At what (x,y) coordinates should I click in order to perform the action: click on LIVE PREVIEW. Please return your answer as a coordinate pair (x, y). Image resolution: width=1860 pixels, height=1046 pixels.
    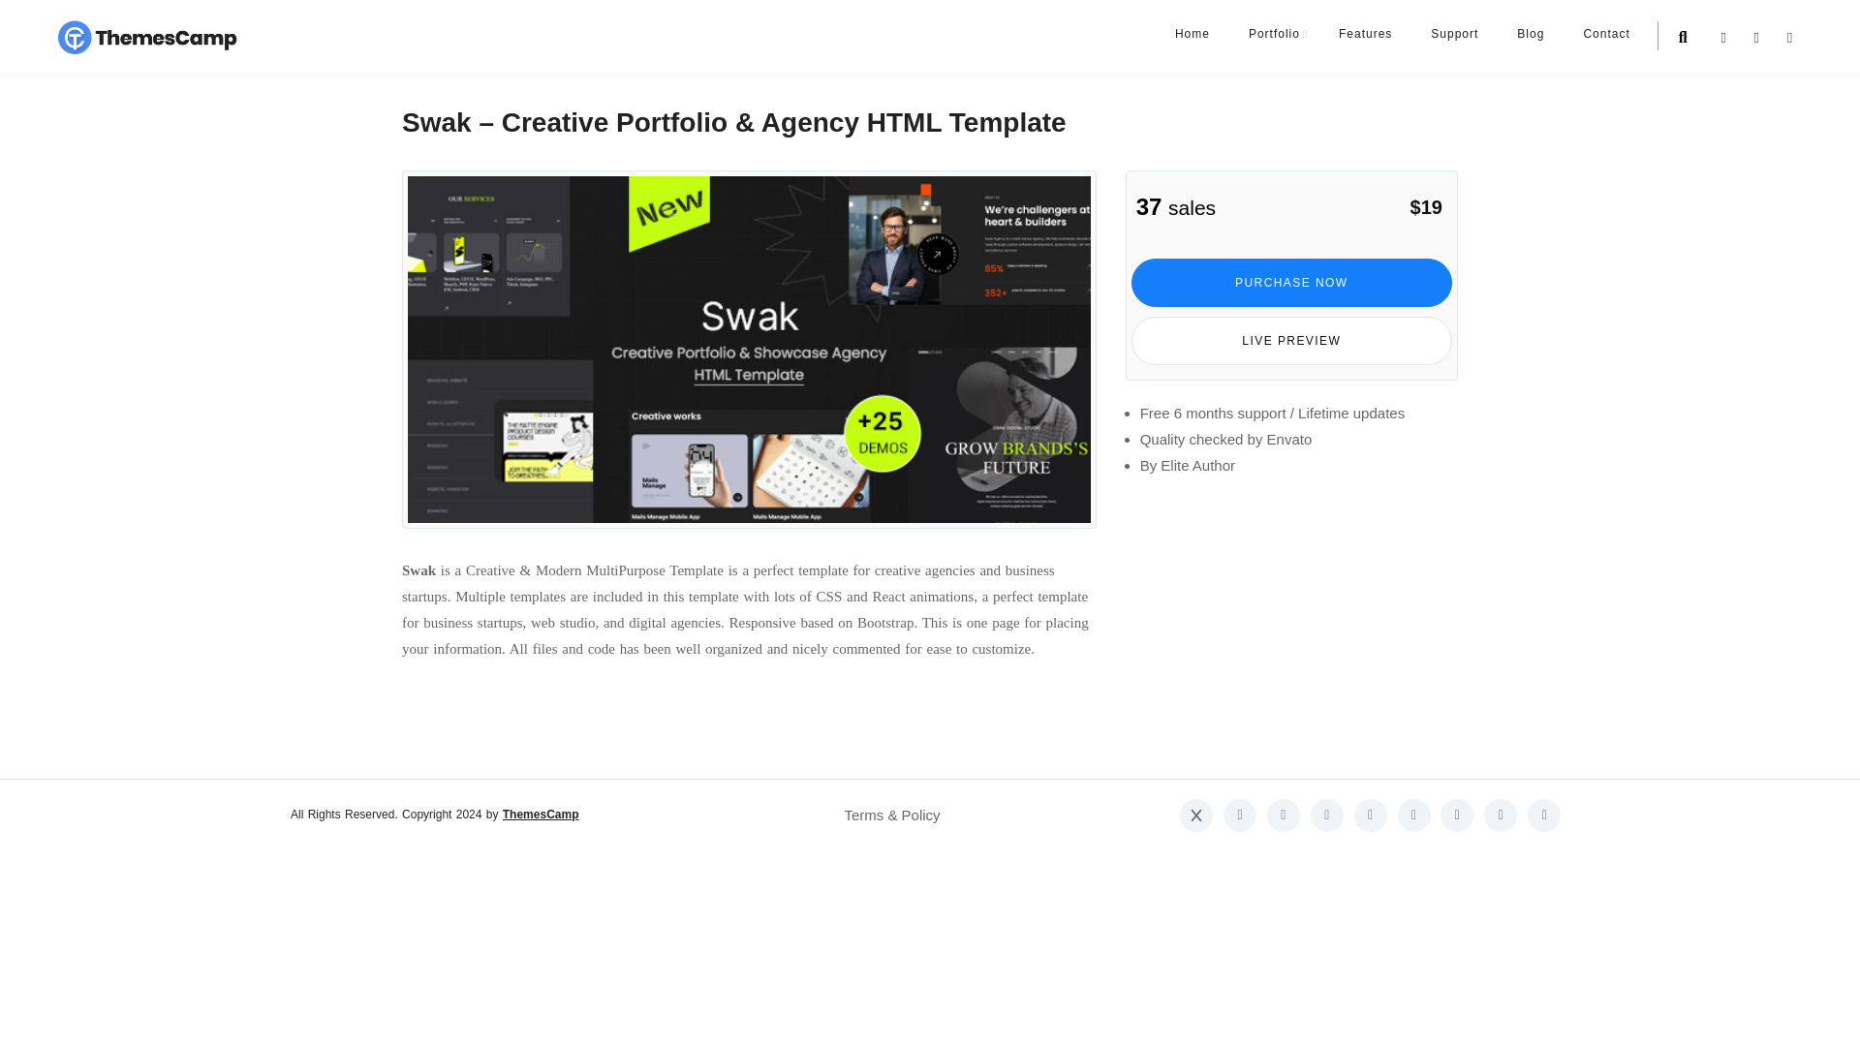
    Looking at the image, I should click on (1291, 341).